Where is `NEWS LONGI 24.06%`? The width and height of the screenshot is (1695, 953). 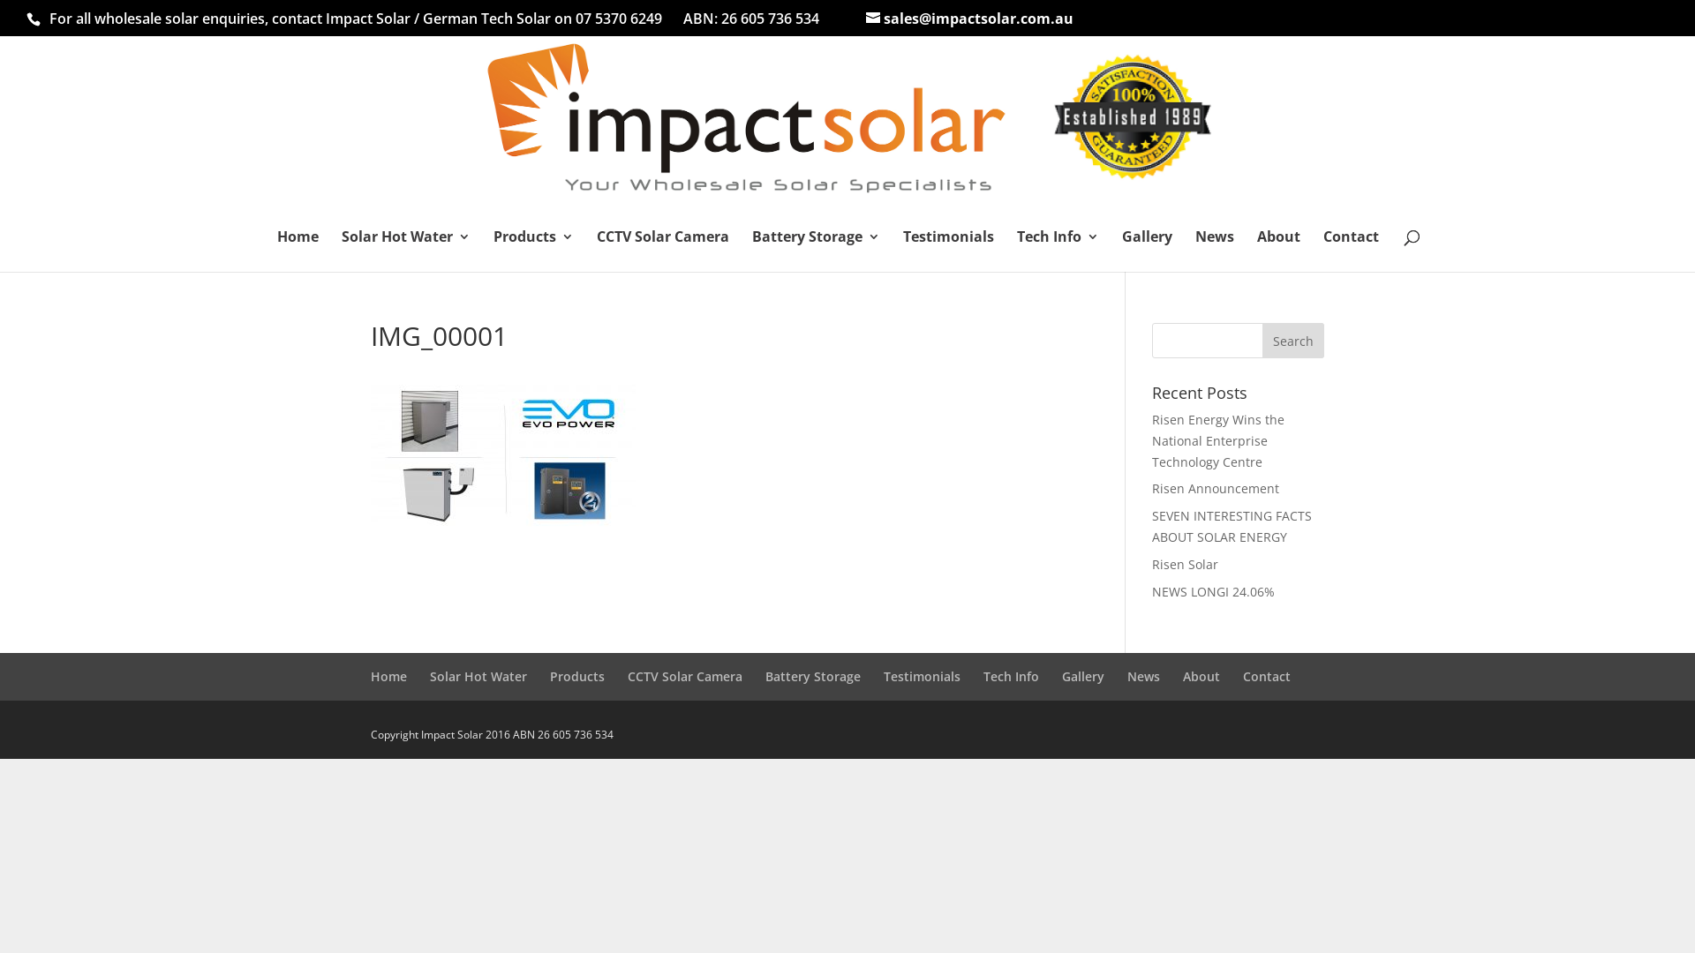
NEWS LONGI 24.06% is located at coordinates (1213, 591).